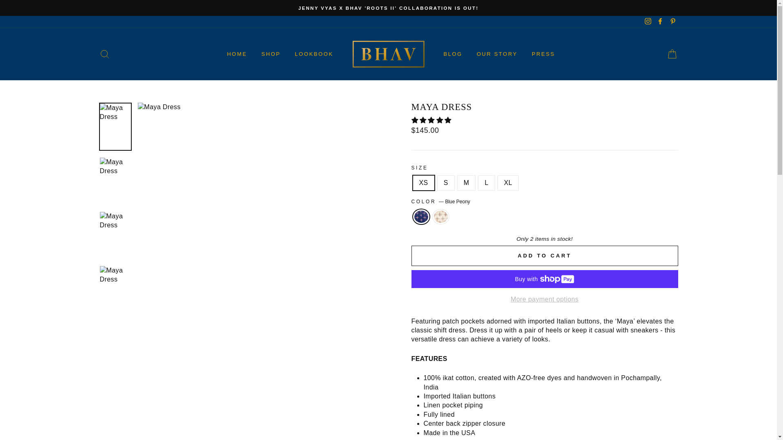 The width and height of the screenshot is (783, 440). Describe the element at coordinates (672, 22) in the screenshot. I see `BHAV on Pinterest` at that location.